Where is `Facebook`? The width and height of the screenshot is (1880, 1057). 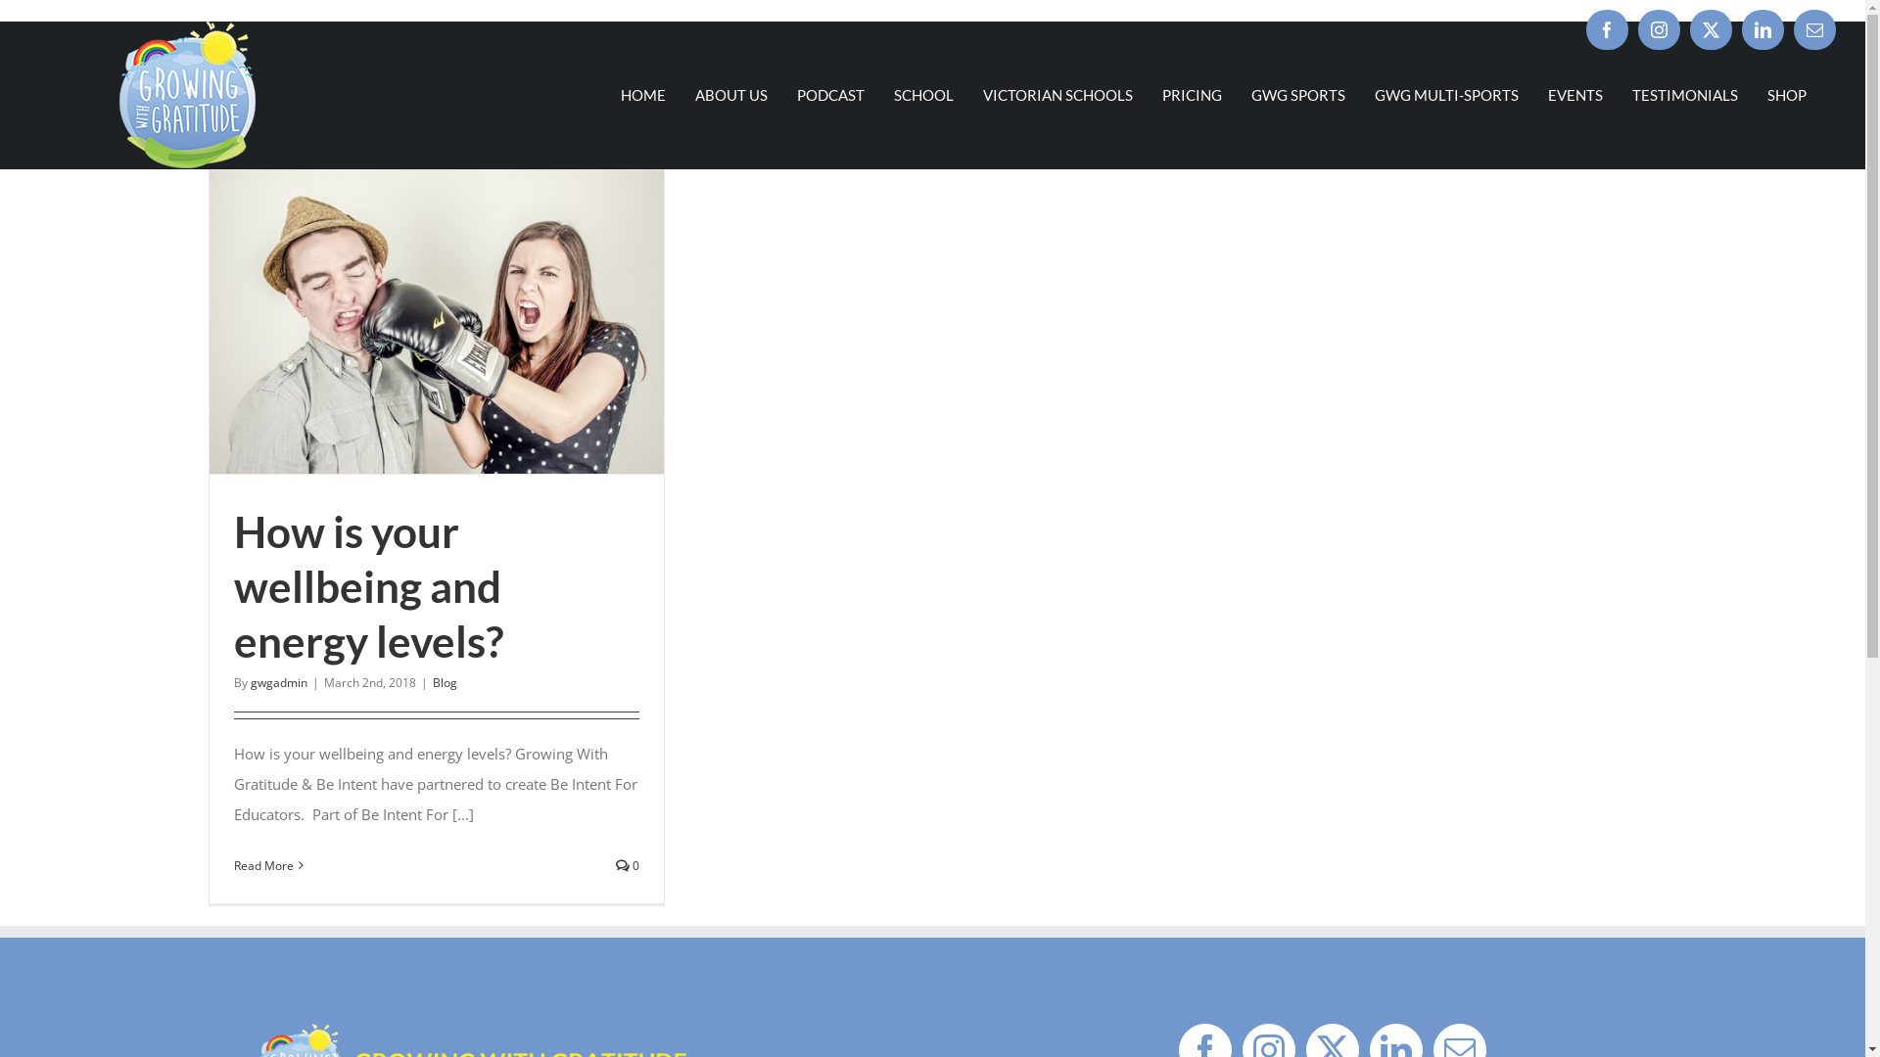
Facebook is located at coordinates (1608, 29).